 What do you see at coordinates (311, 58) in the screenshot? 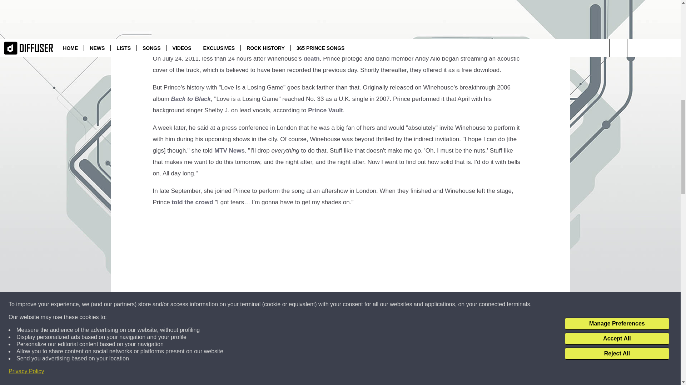
I see `death` at bounding box center [311, 58].